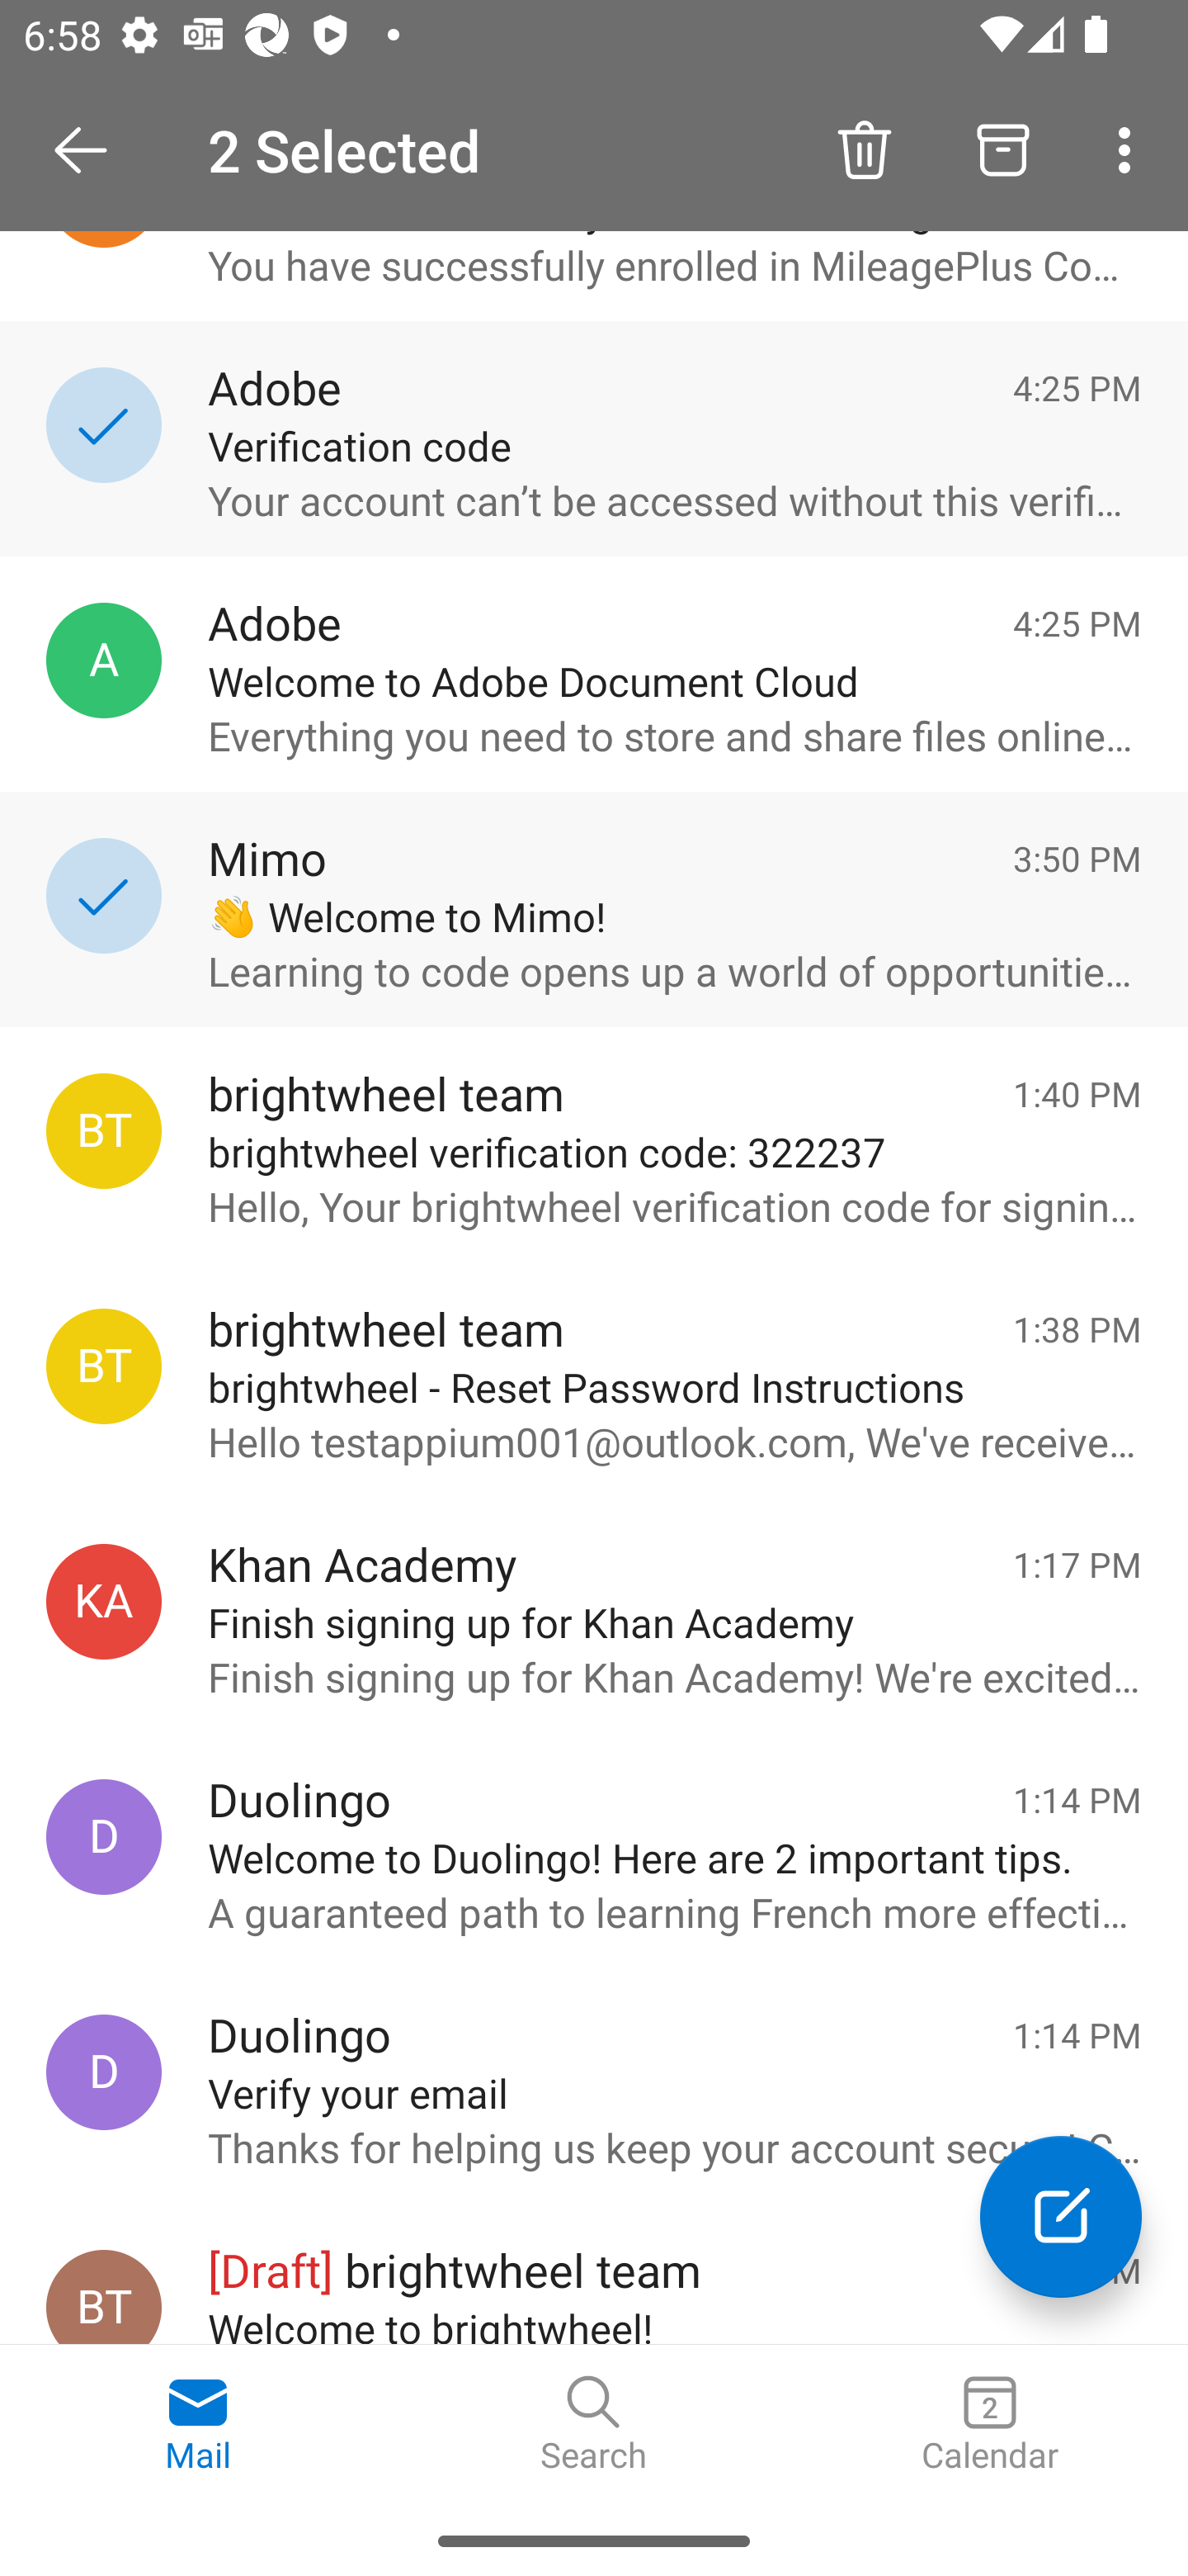  I want to click on Duolingo, hello@duolingo.com, so click(104, 1838).